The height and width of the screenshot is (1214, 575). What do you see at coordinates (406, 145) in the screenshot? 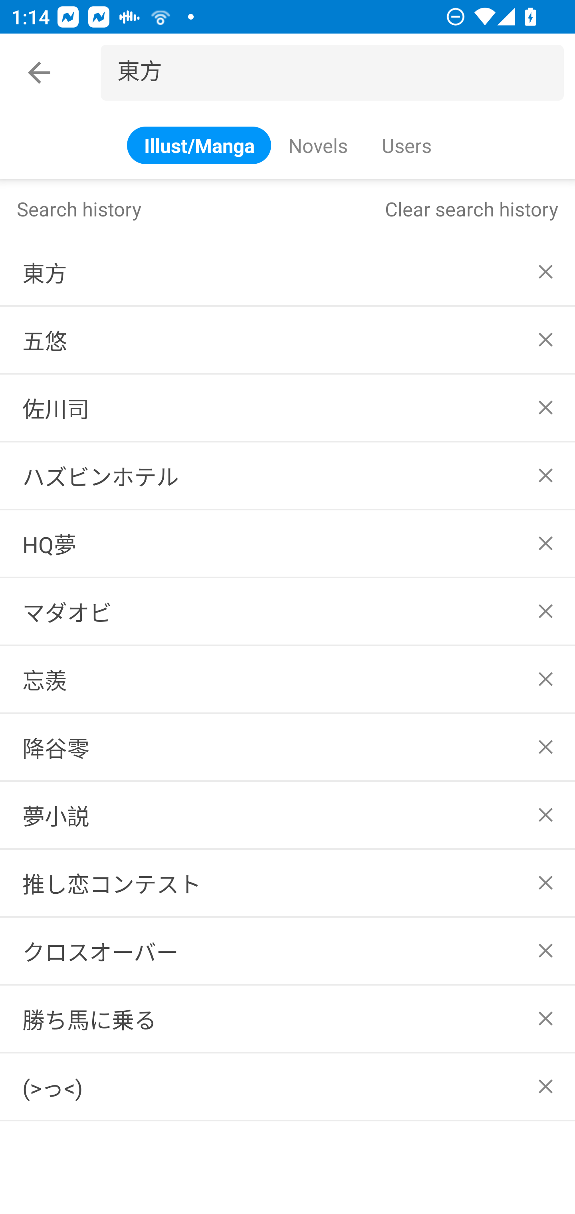
I see `Users` at bounding box center [406, 145].